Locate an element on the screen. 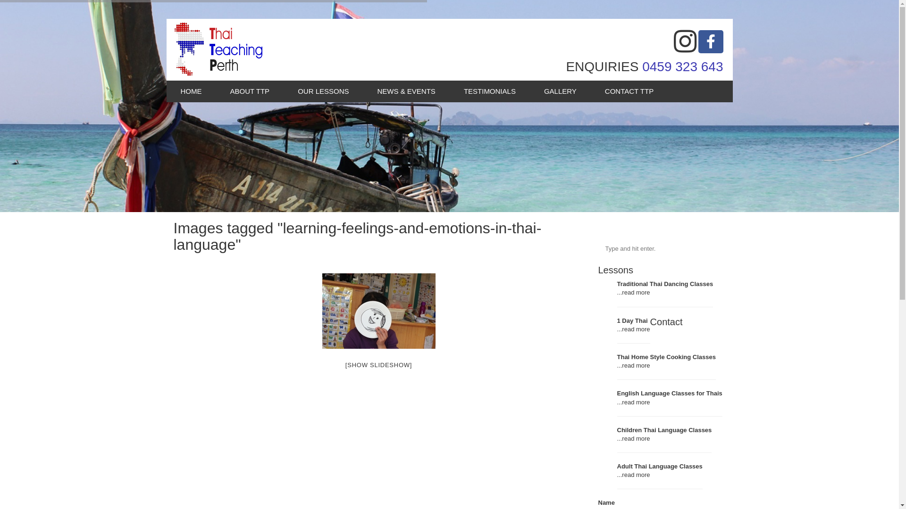 This screenshot has height=509, width=906. Adult Thai Language Classes is located at coordinates (660, 467).